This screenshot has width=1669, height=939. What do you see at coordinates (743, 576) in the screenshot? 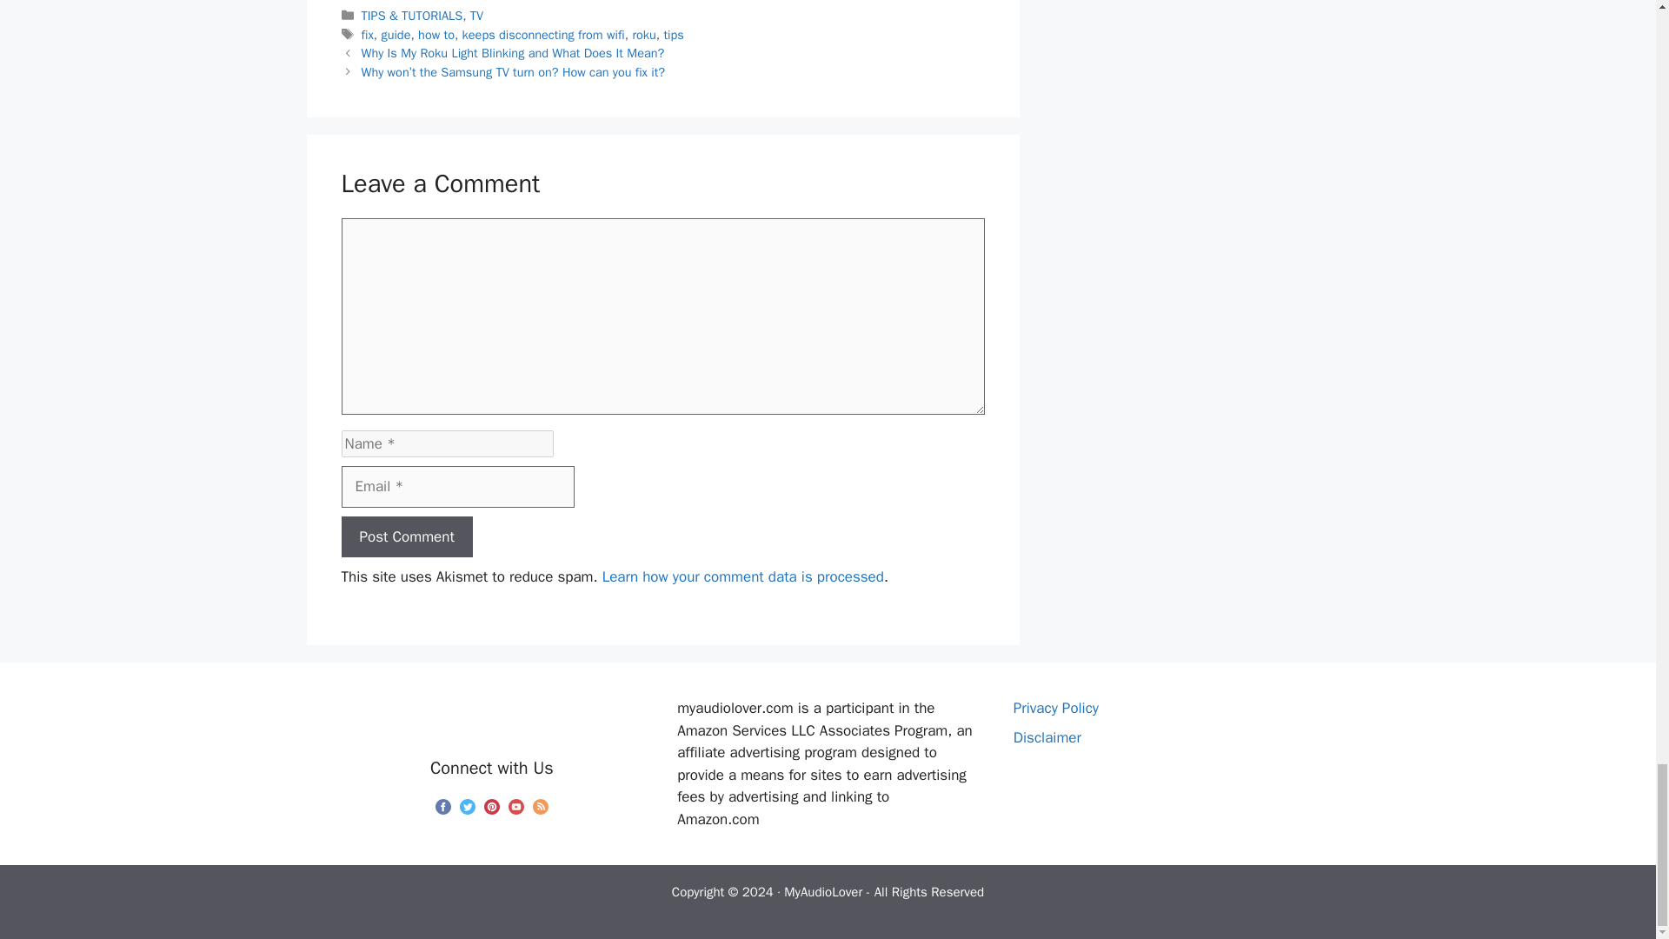
I see `Learn how your comment data is processed` at bounding box center [743, 576].